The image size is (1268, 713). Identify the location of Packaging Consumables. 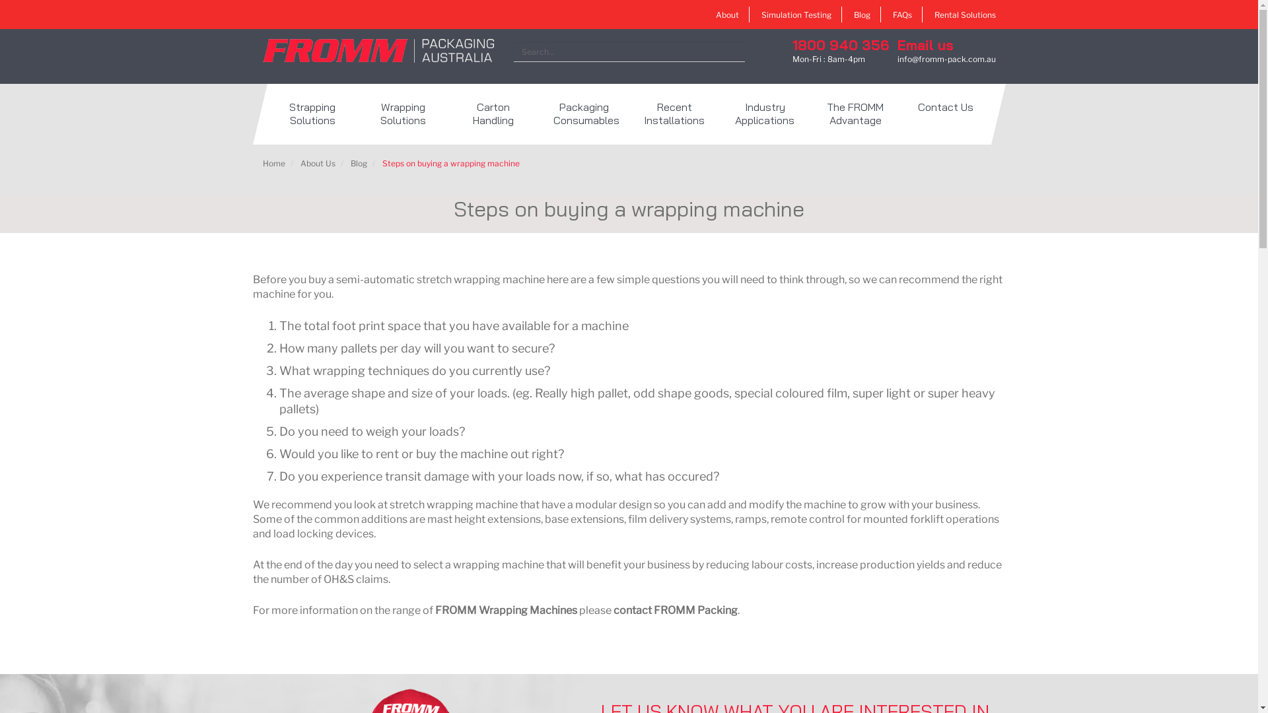
(584, 114).